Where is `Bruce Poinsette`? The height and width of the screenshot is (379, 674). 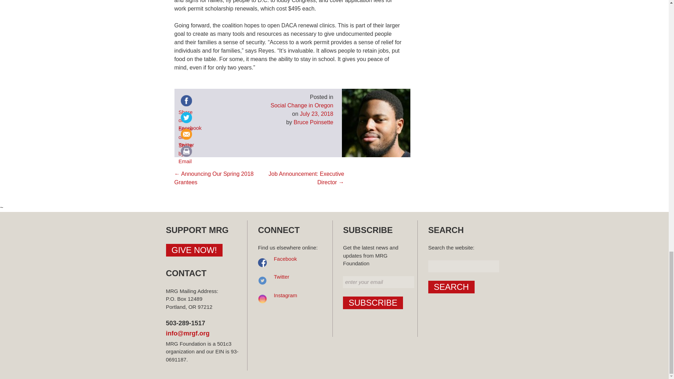 Bruce Poinsette is located at coordinates (314, 122).